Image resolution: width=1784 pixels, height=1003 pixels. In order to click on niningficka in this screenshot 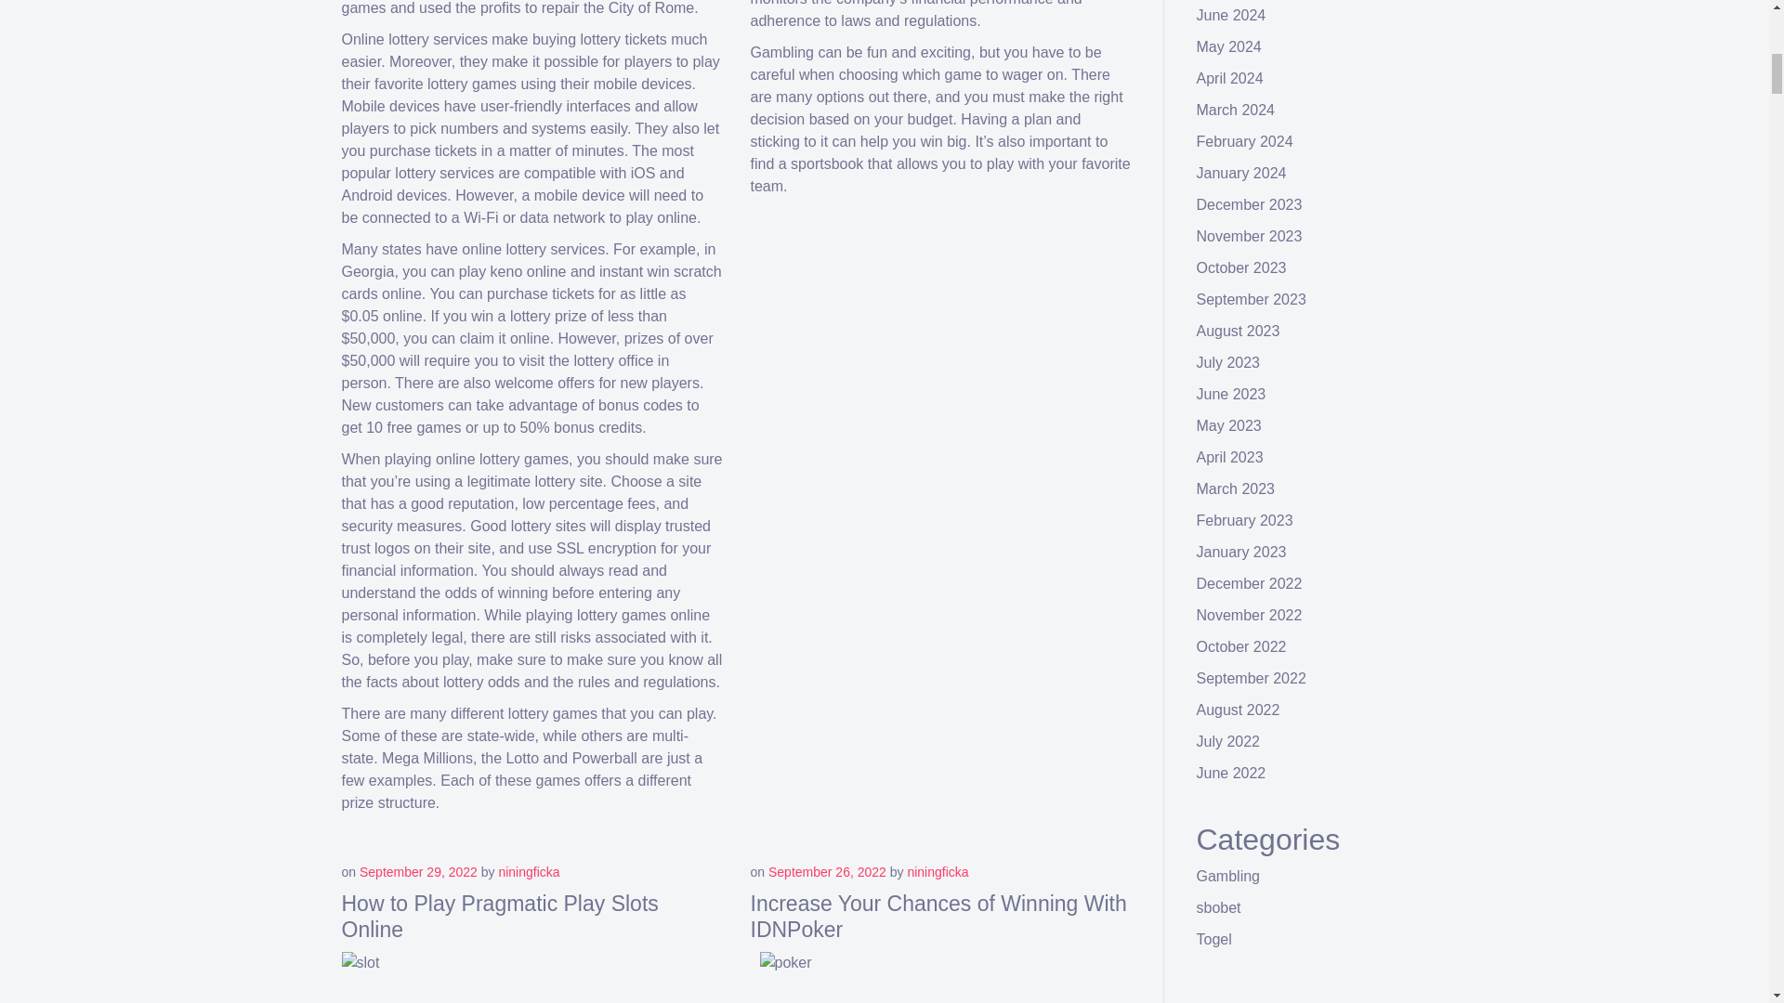, I will do `click(937, 871)`.